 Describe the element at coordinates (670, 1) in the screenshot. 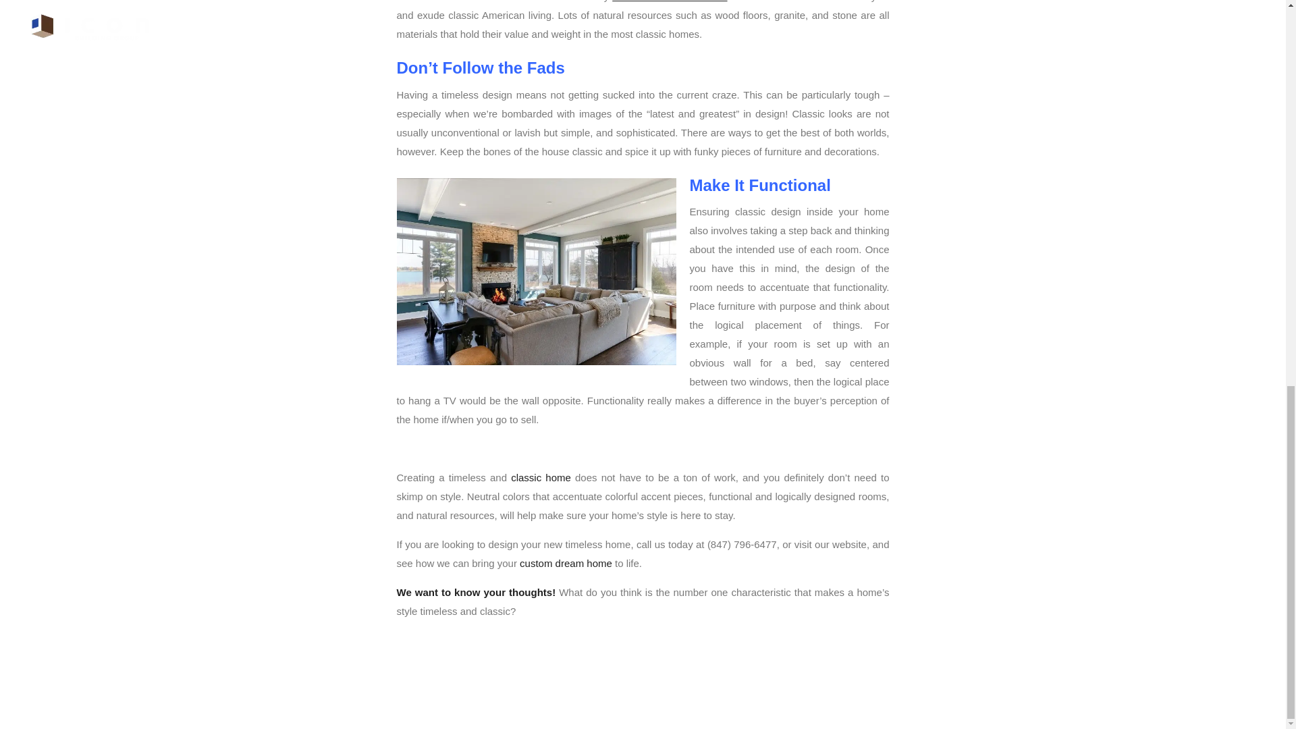

I see `Hawthorn Trails Phase 3` at that location.